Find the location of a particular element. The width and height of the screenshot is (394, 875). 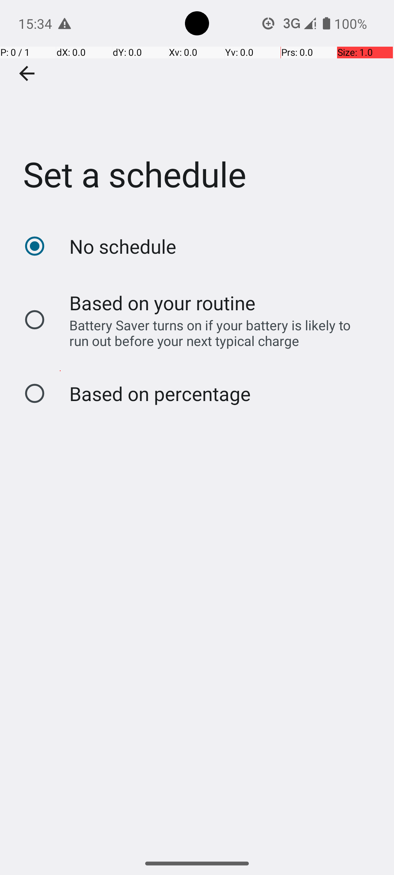

Based on percentage is located at coordinates (160, 394).